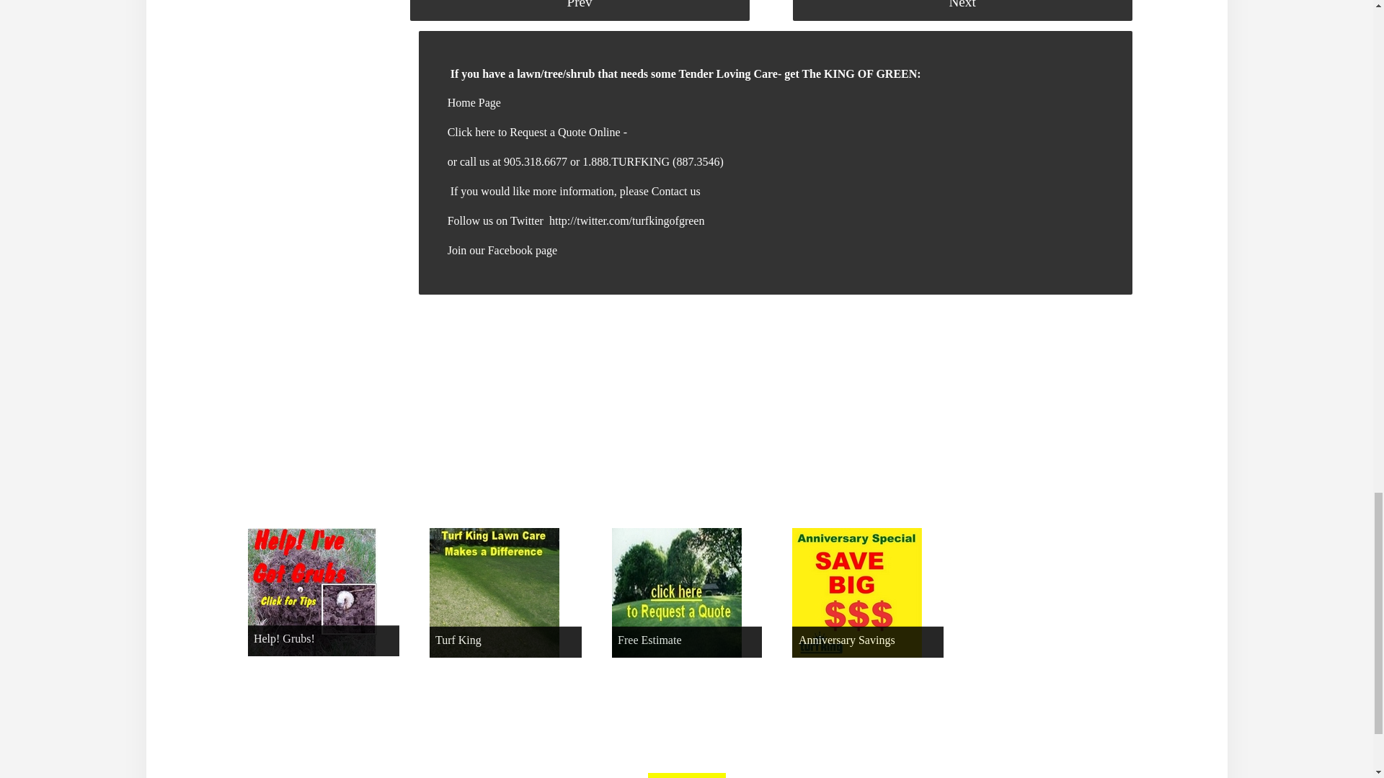  Describe the element at coordinates (474, 102) in the screenshot. I see `Home Page` at that location.